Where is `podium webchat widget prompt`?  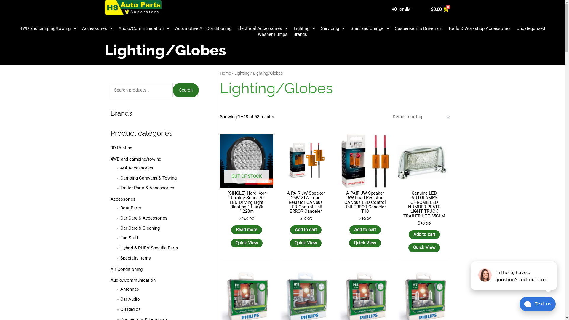
podium webchat widget prompt is located at coordinates (514, 276).